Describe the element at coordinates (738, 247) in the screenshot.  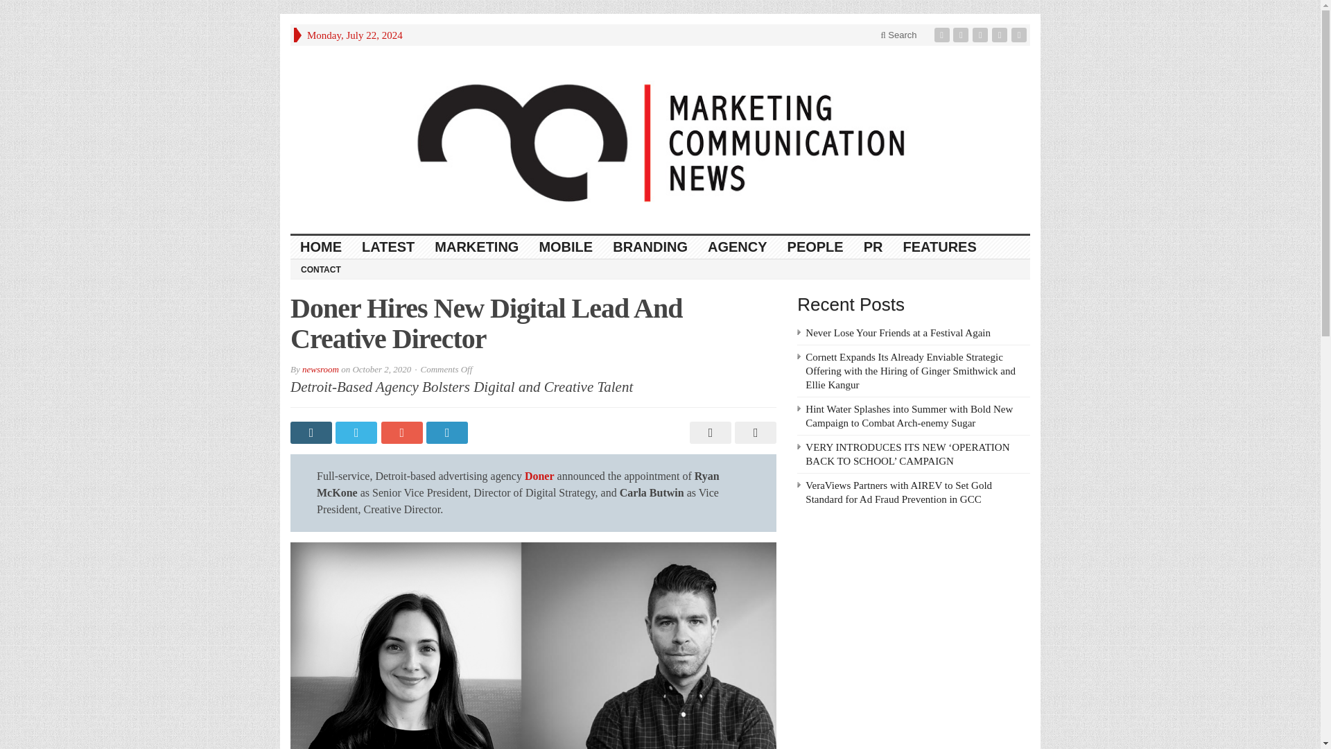
I see `AGENCY` at that location.